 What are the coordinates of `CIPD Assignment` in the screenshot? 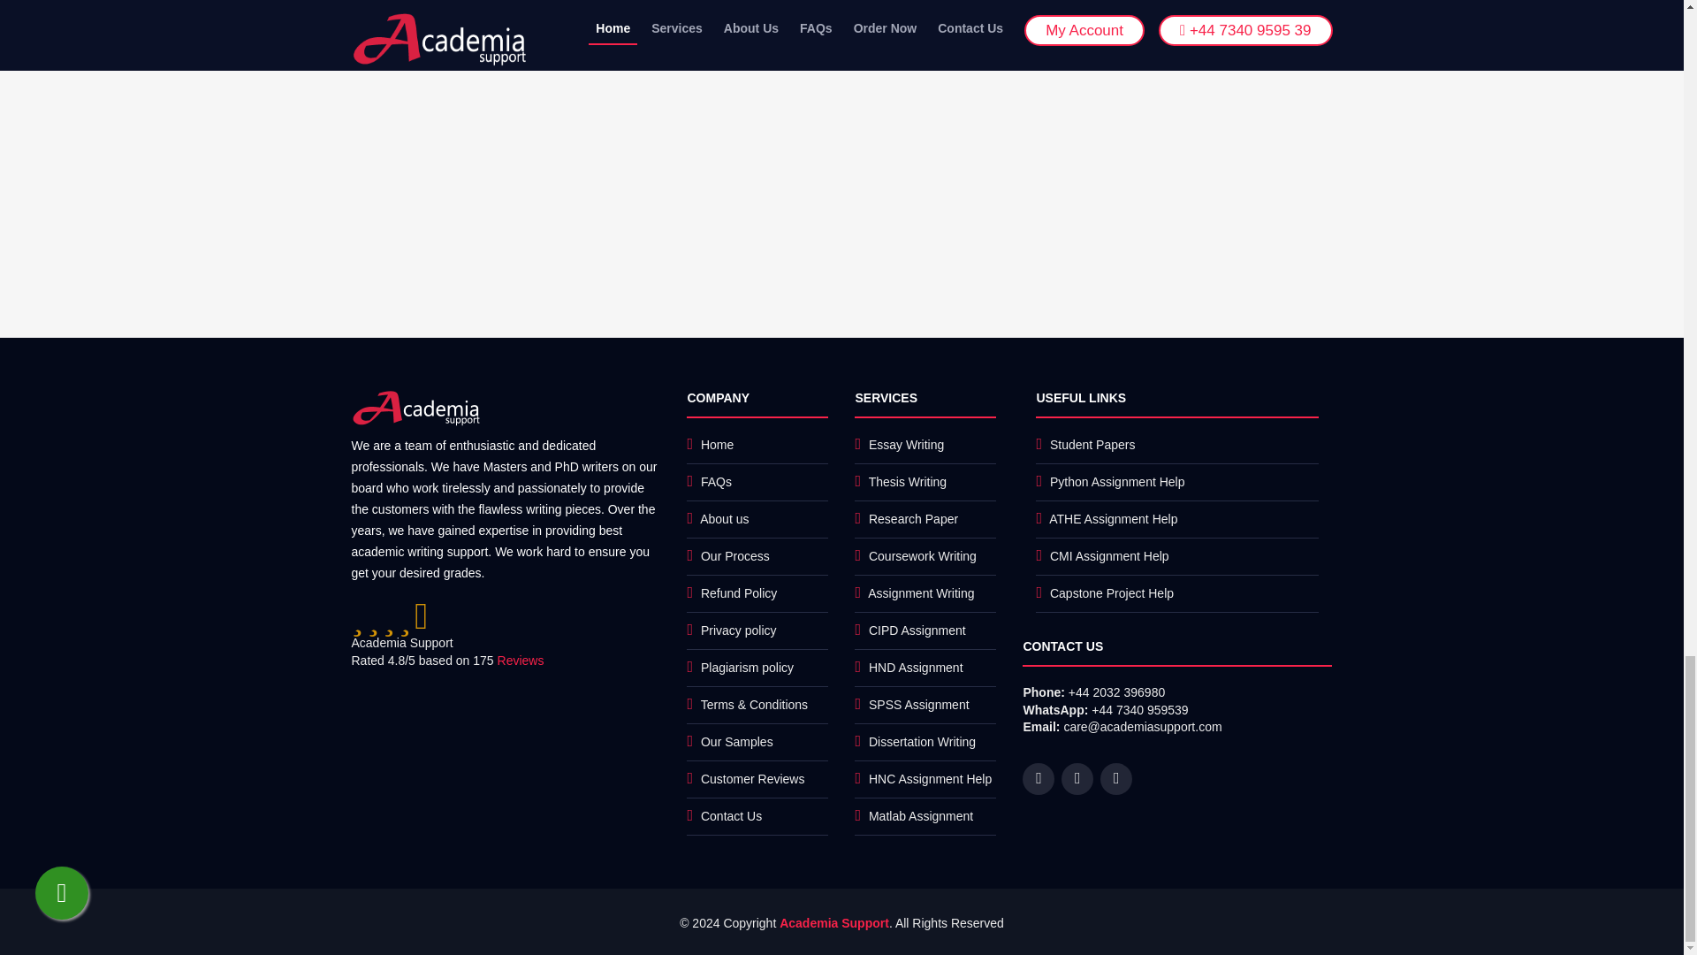 It's located at (917, 630).